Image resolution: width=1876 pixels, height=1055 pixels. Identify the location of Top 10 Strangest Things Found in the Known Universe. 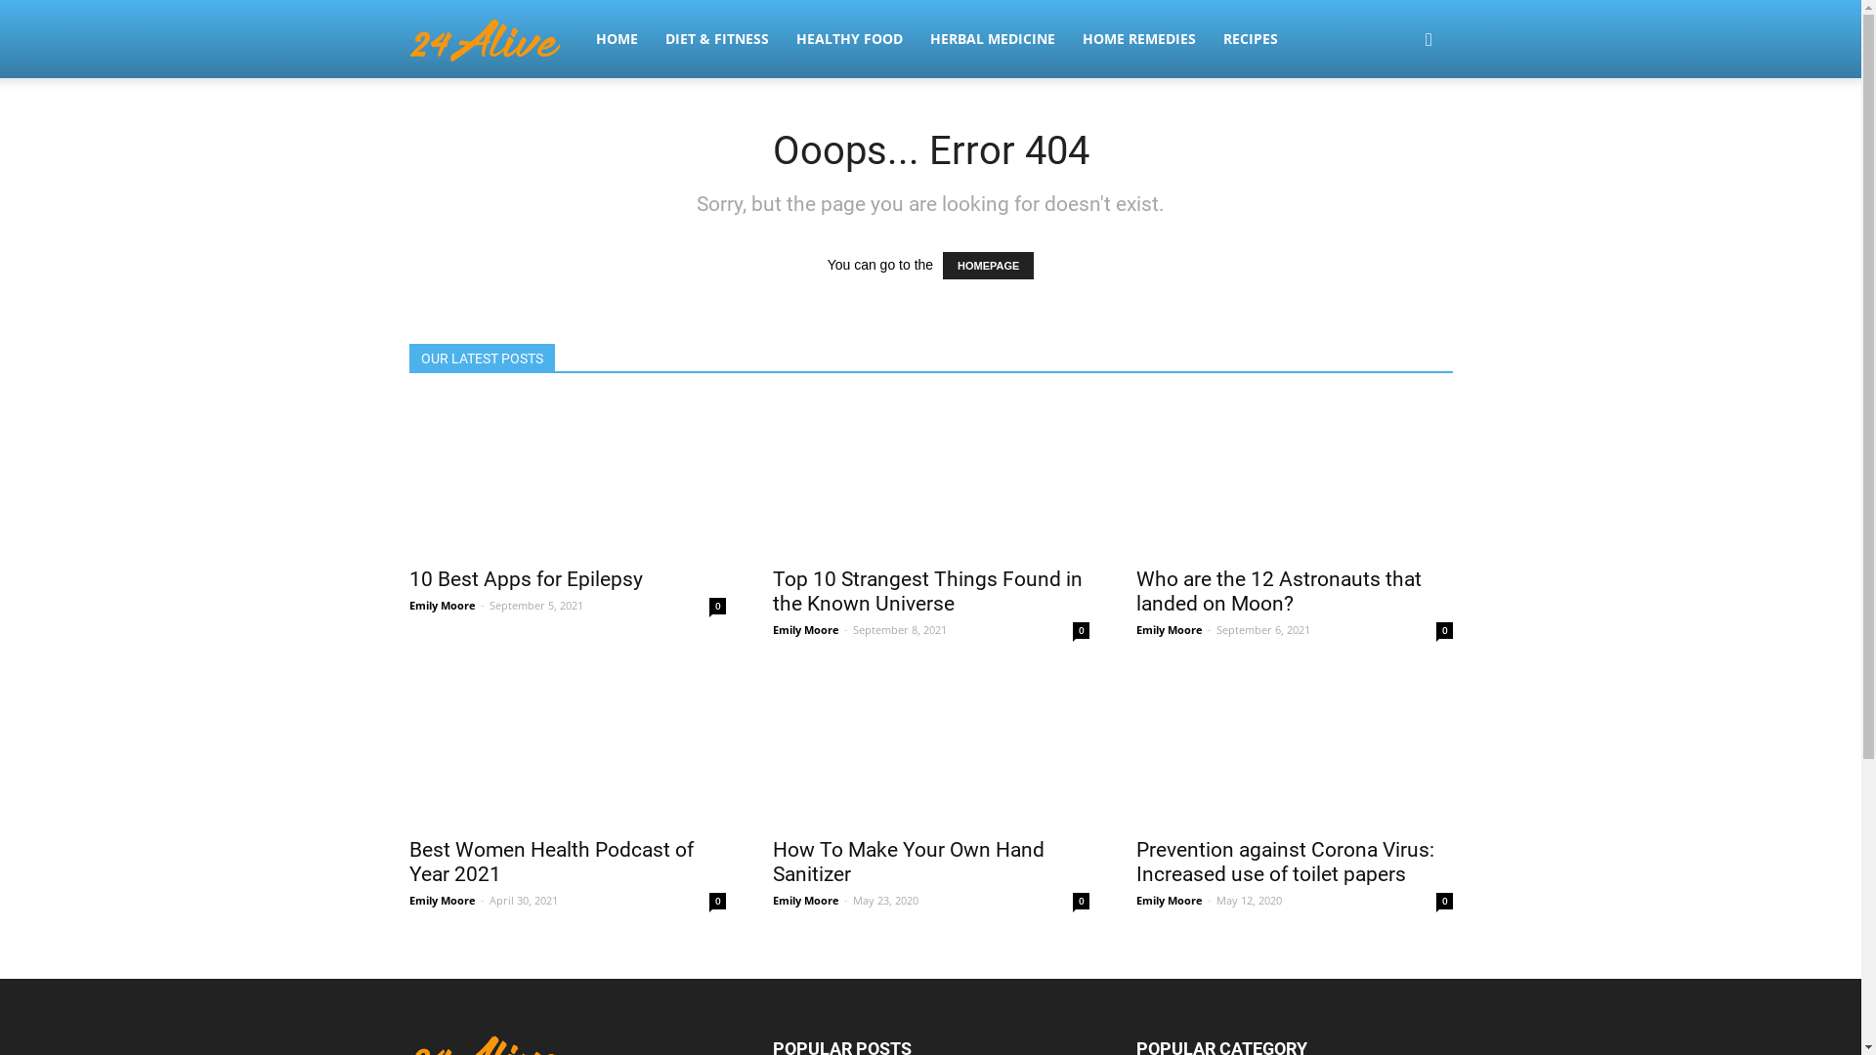
(926, 592).